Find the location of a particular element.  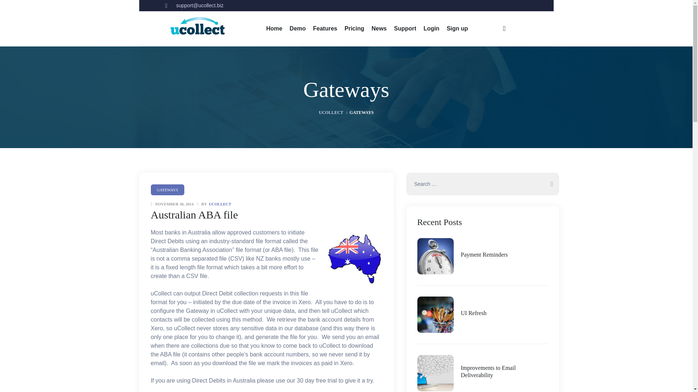

Improvements to Email Deliverability is located at coordinates (504, 372).